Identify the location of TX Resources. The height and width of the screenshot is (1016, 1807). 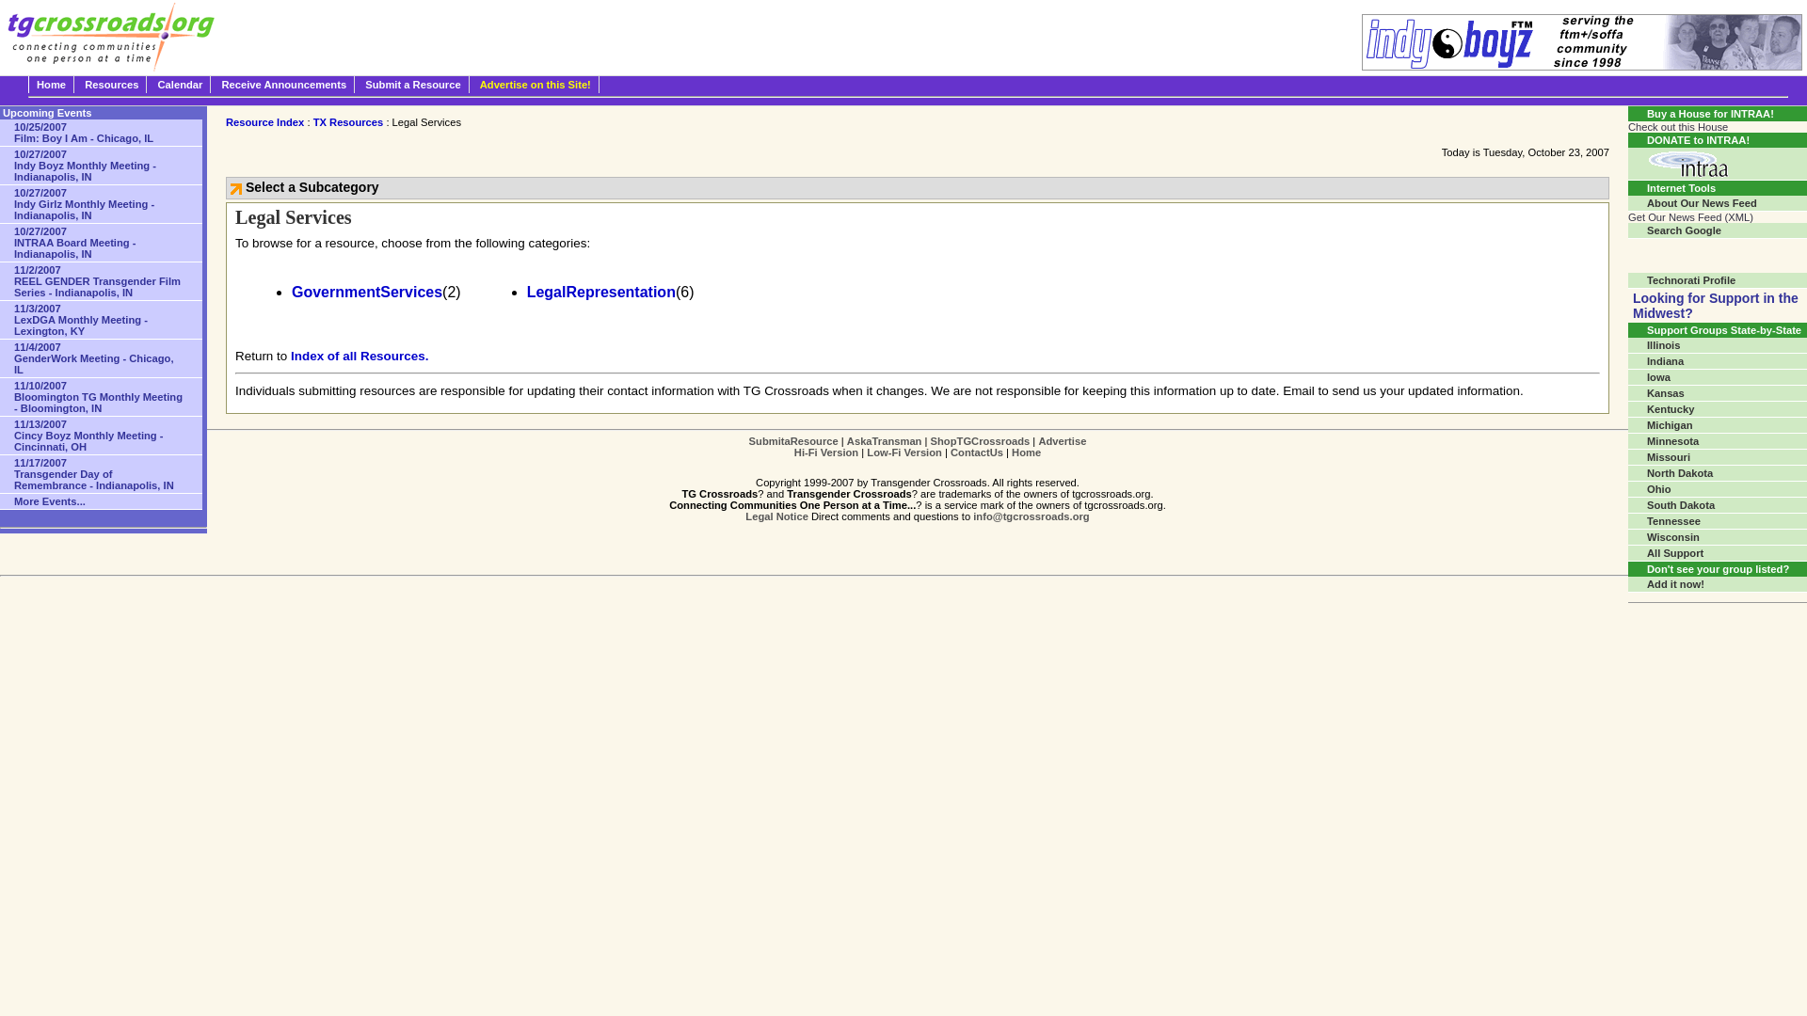
(348, 122).